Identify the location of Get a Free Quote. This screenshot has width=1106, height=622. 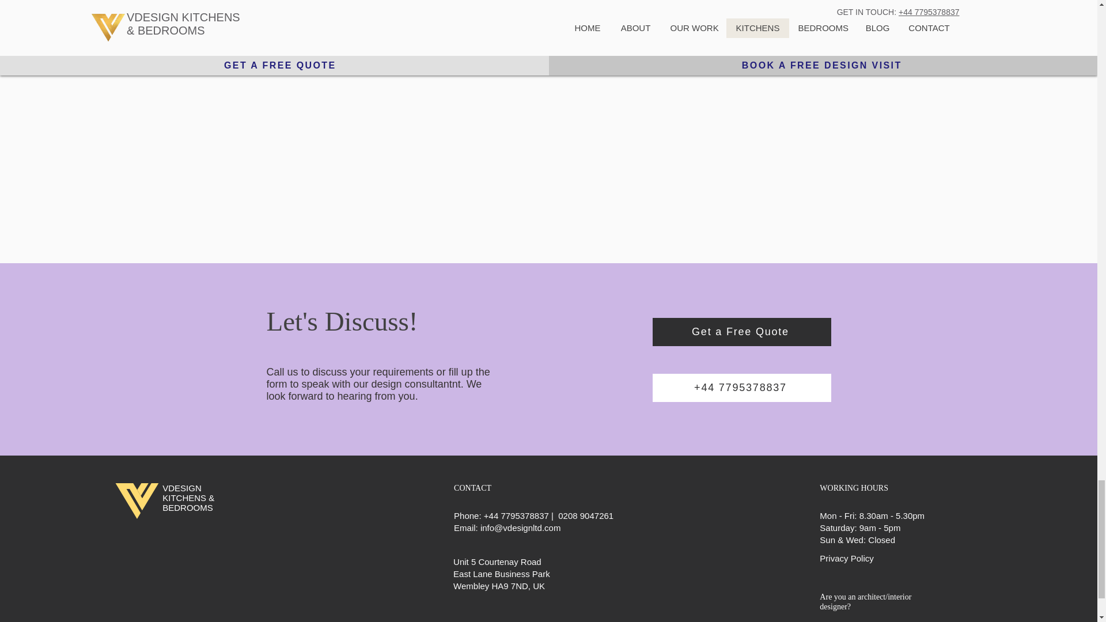
(741, 332).